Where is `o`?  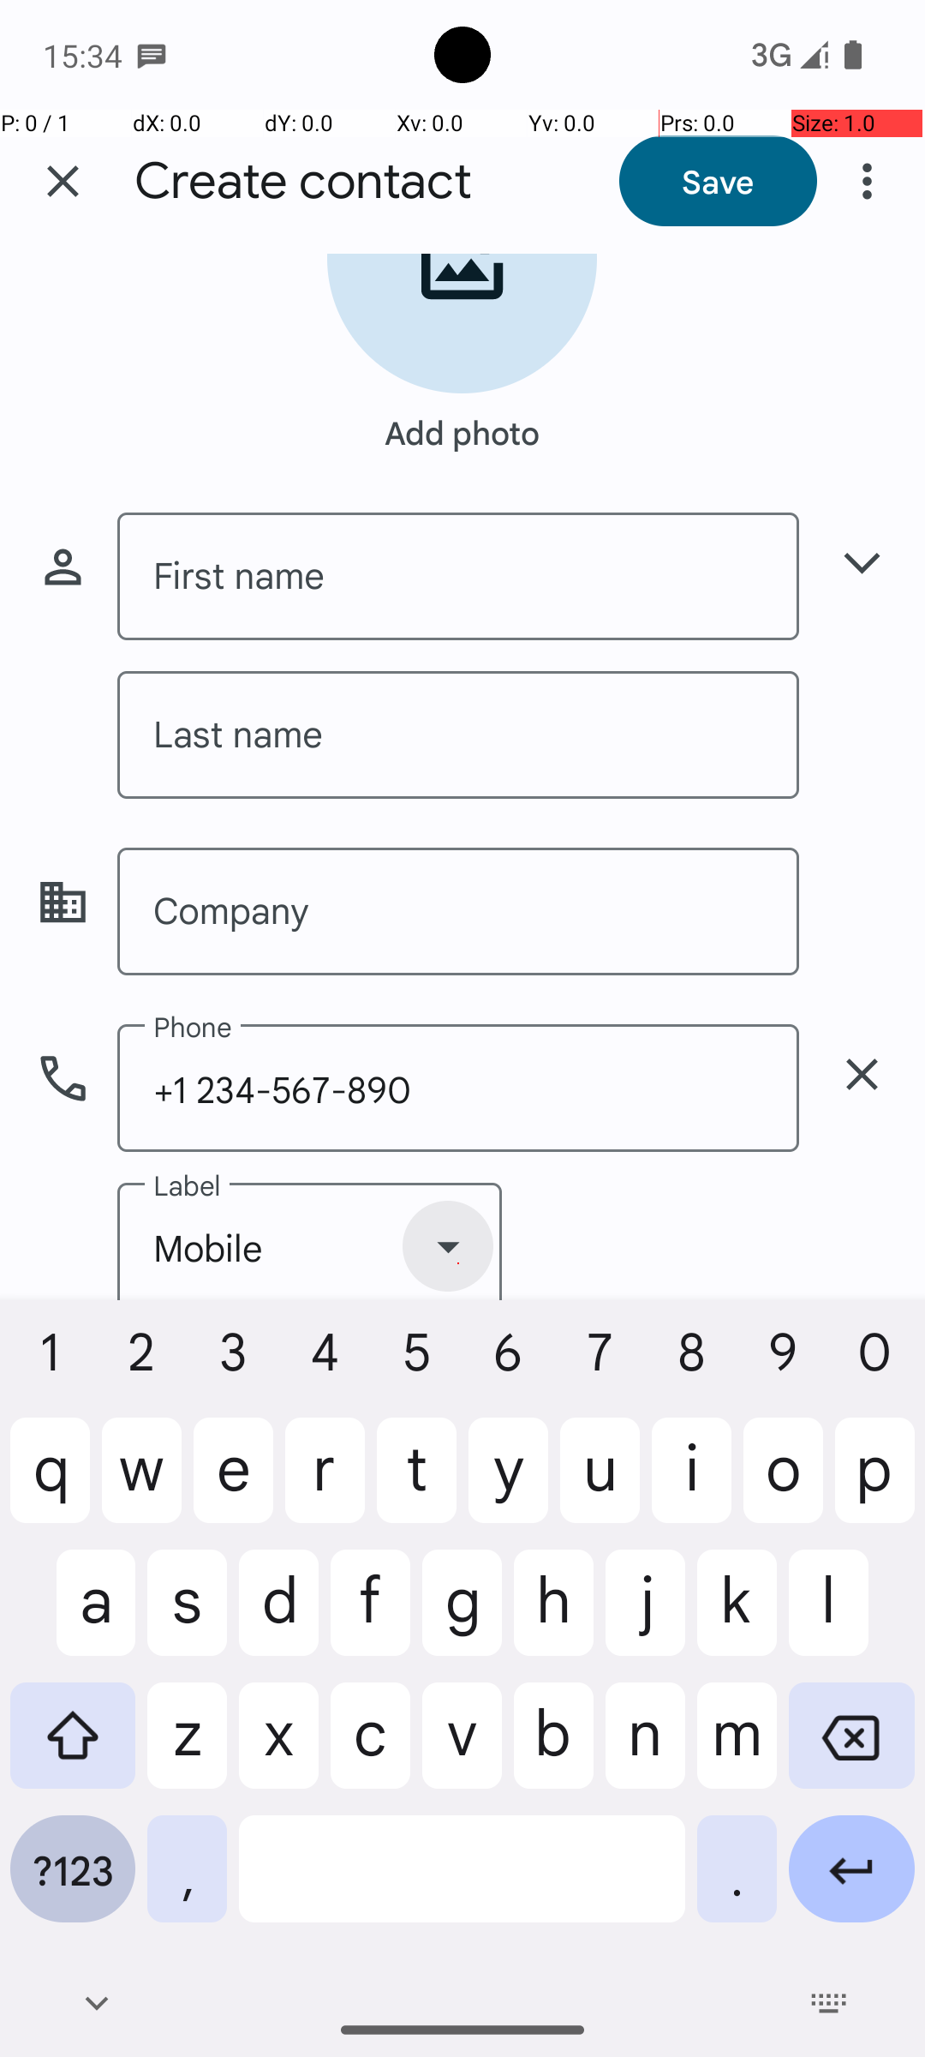 o is located at coordinates (783, 1484).